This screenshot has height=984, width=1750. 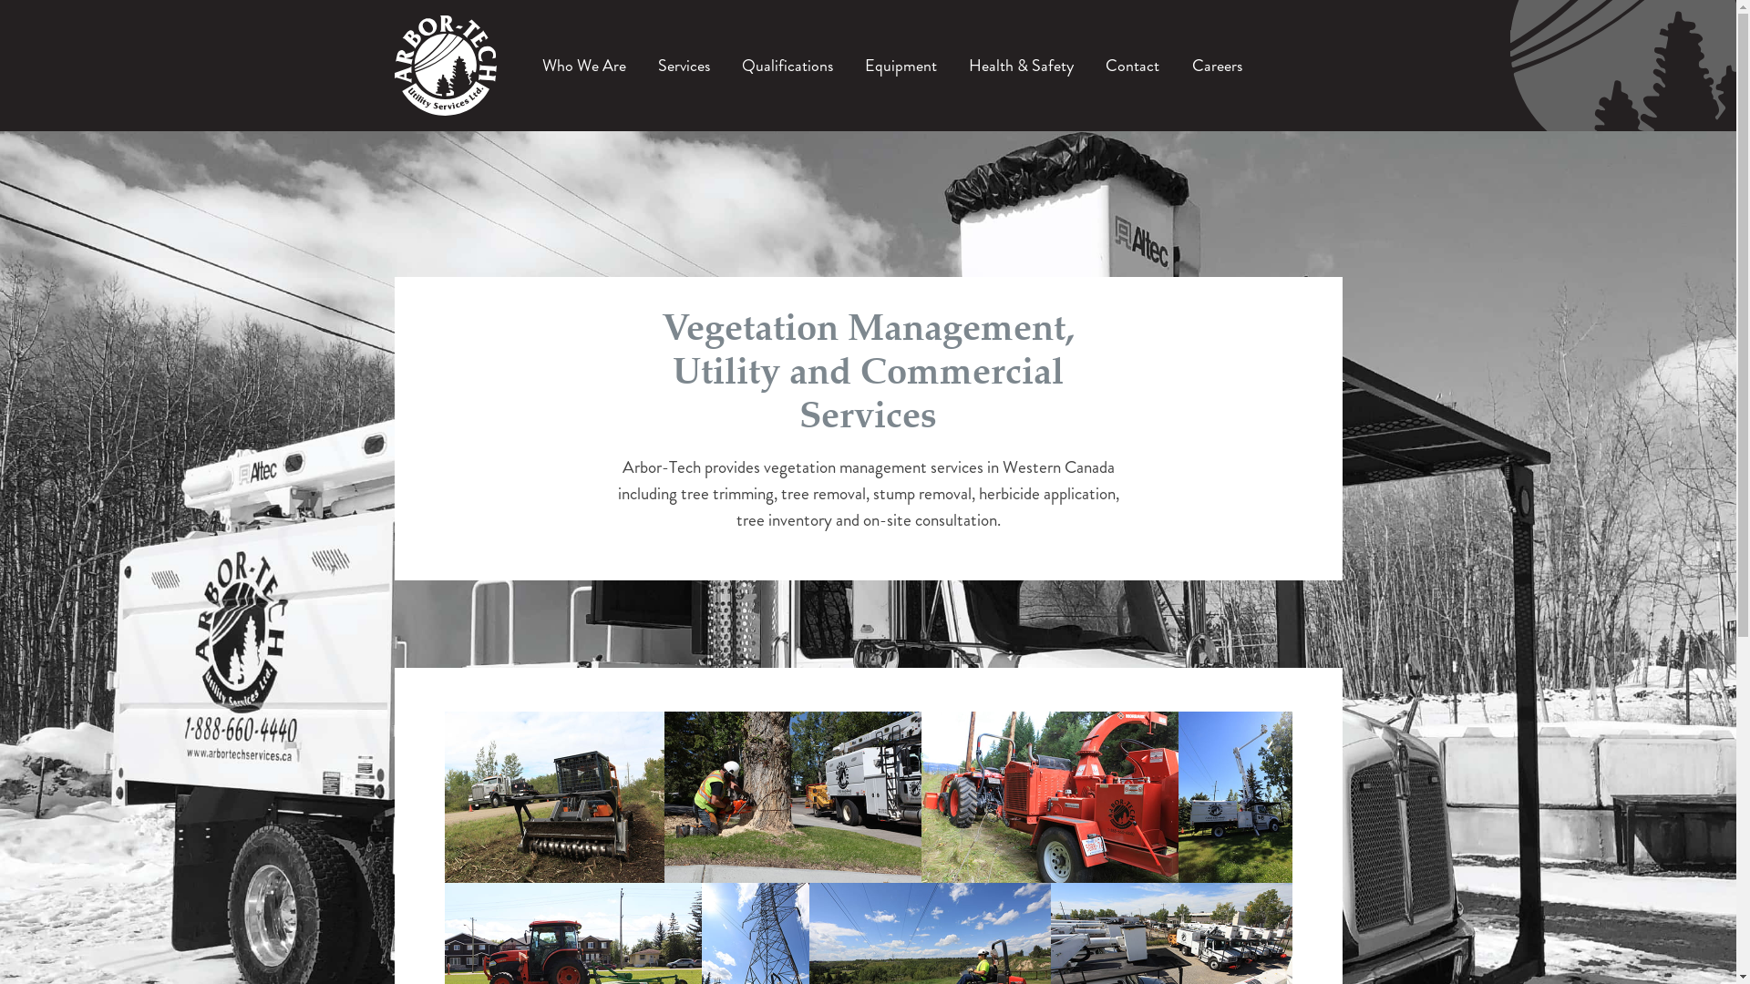 I want to click on Qualifications, so click(x=787, y=66).